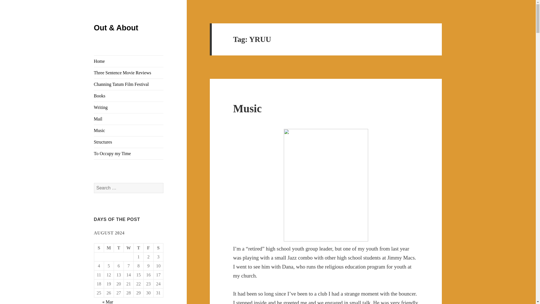 The height and width of the screenshot is (304, 540). What do you see at coordinates (129, 96) in the screenshot?
I see `Books` at bounding box center [129, 96].